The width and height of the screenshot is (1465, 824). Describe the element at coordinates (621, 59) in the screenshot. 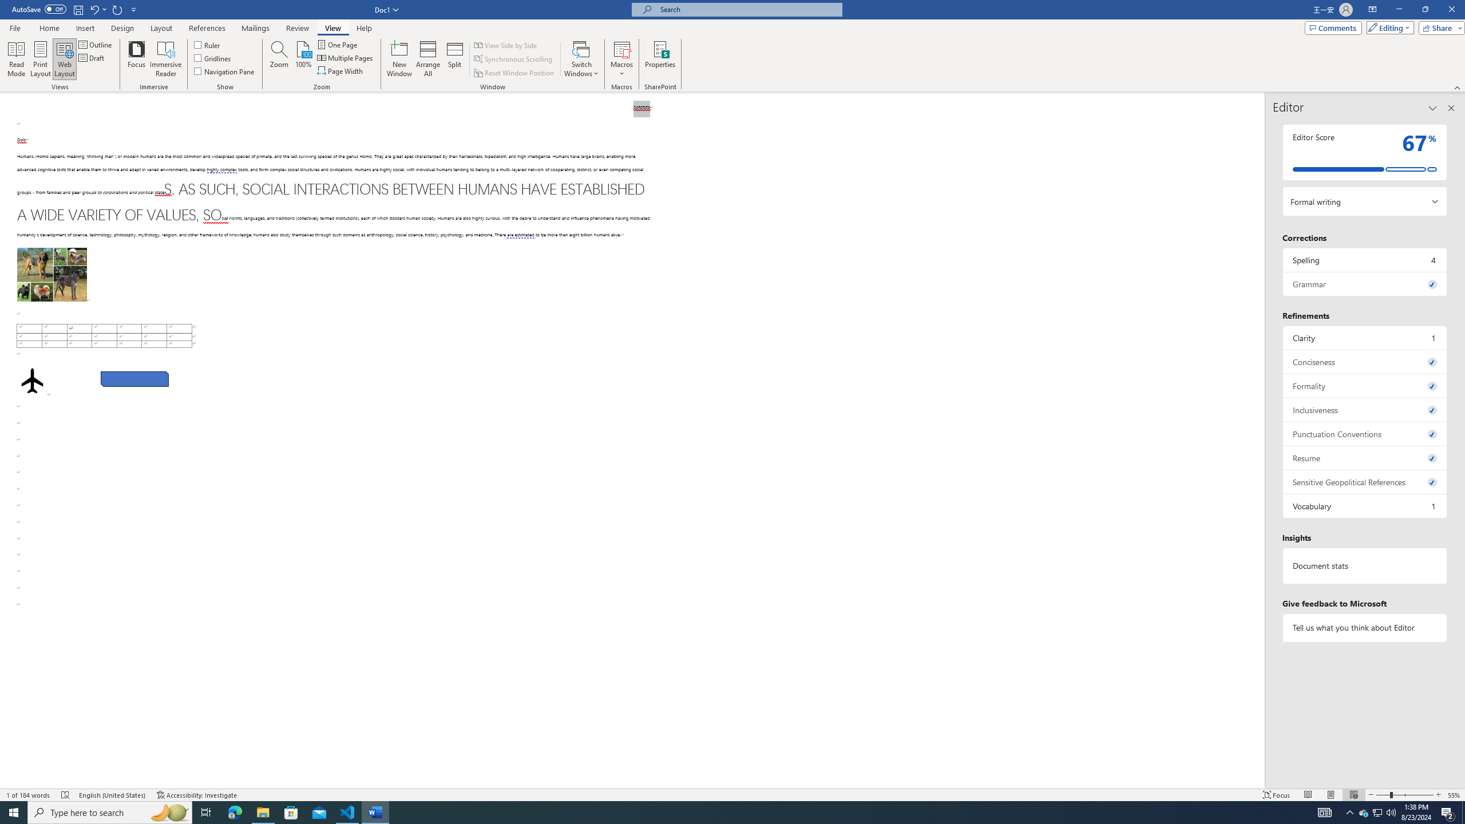

I see `Macros` at that location.